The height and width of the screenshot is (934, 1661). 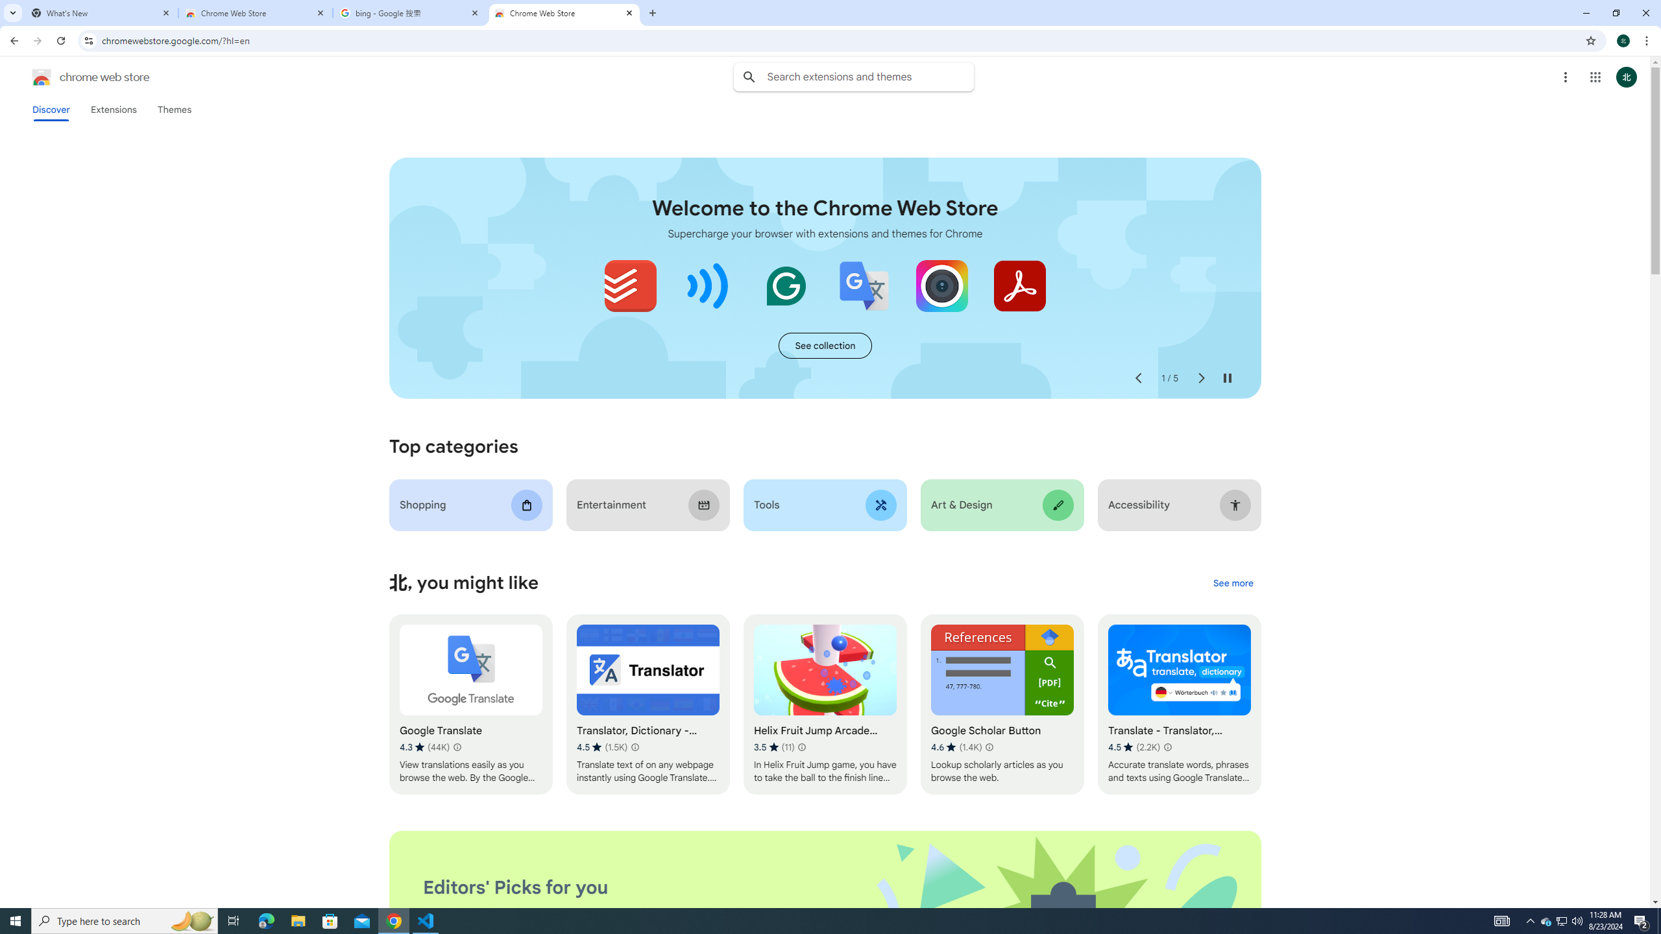 I want to click on Themes, so click(x=174, y=110).